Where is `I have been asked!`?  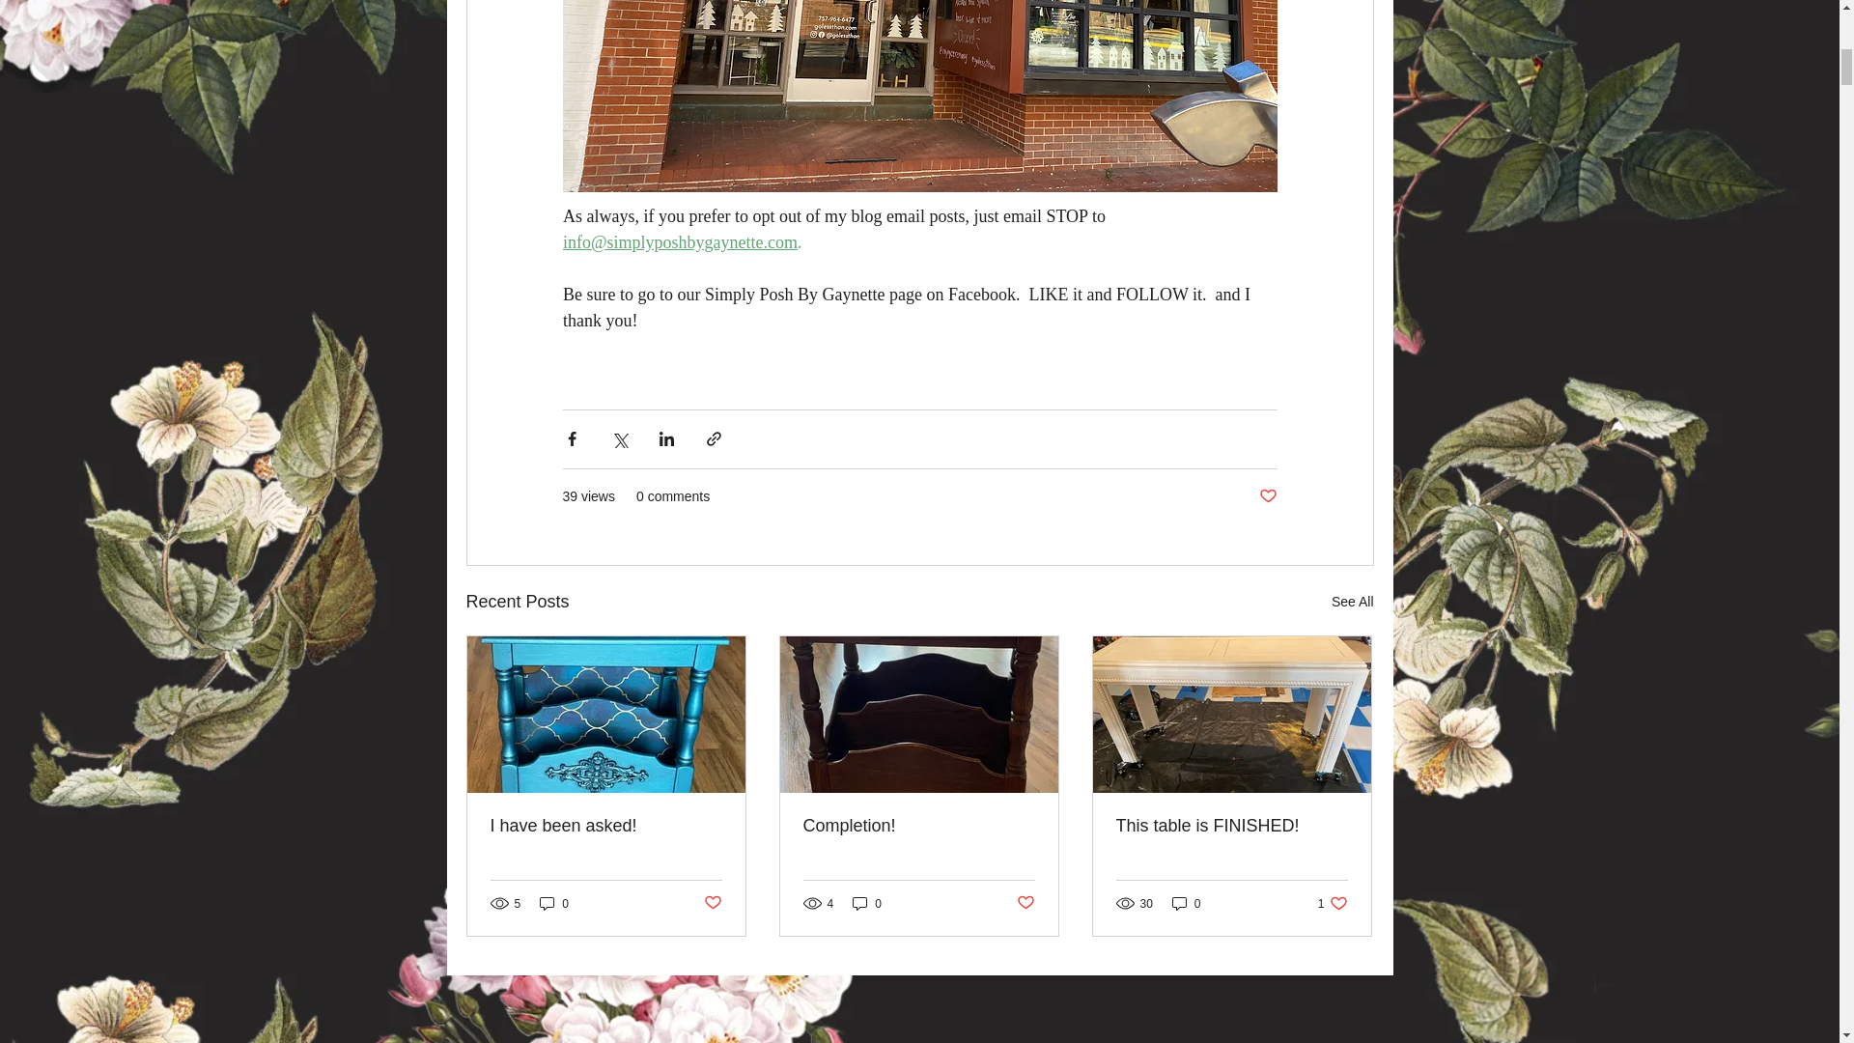
I have been asked! is located at coordinates (606, 826).